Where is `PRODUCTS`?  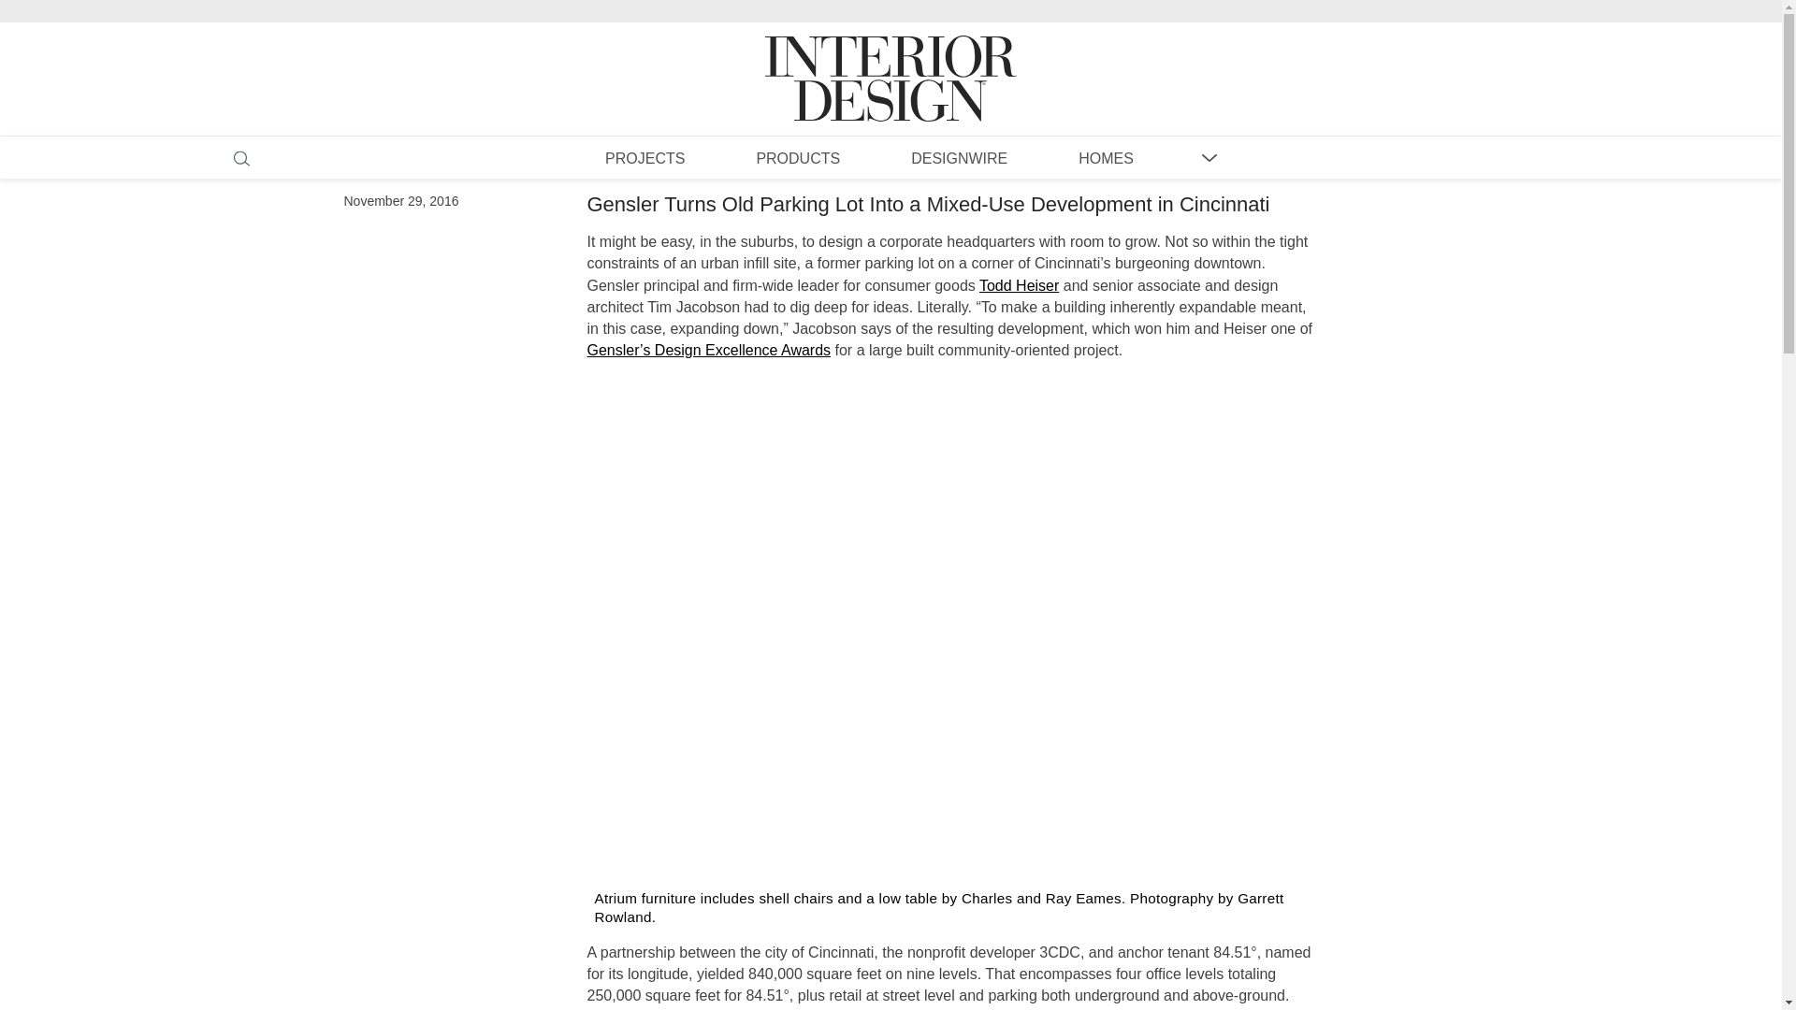 PRODUCTS is located at coordinates (797, 157).